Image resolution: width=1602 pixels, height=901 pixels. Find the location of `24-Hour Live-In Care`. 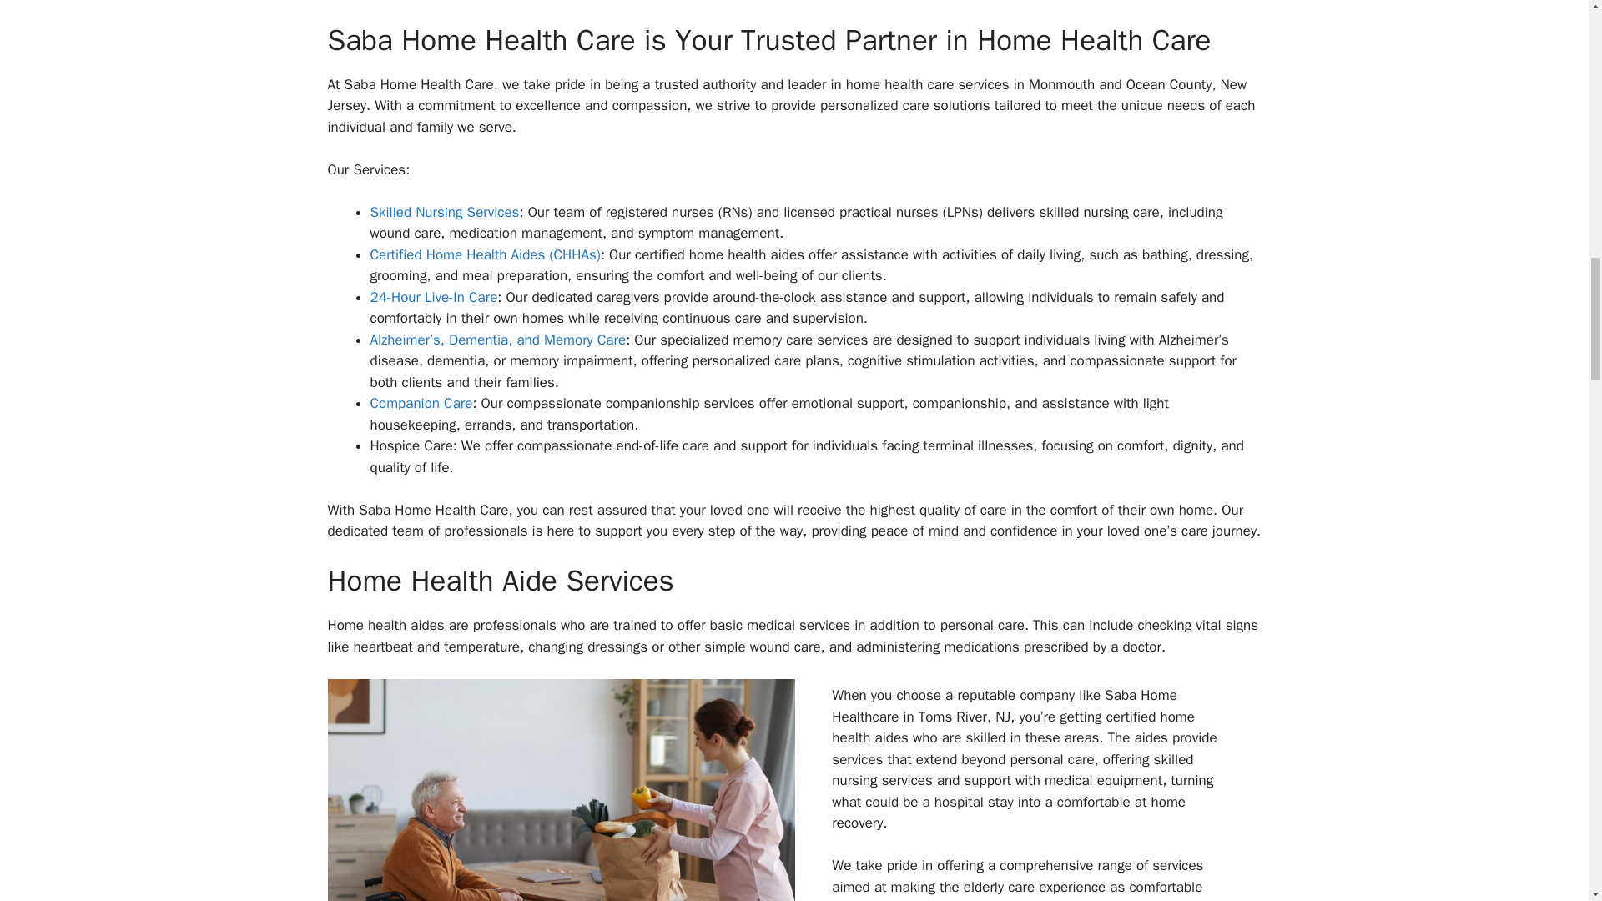

24-Hour Live-In Care is located at coordinates (434, 297).